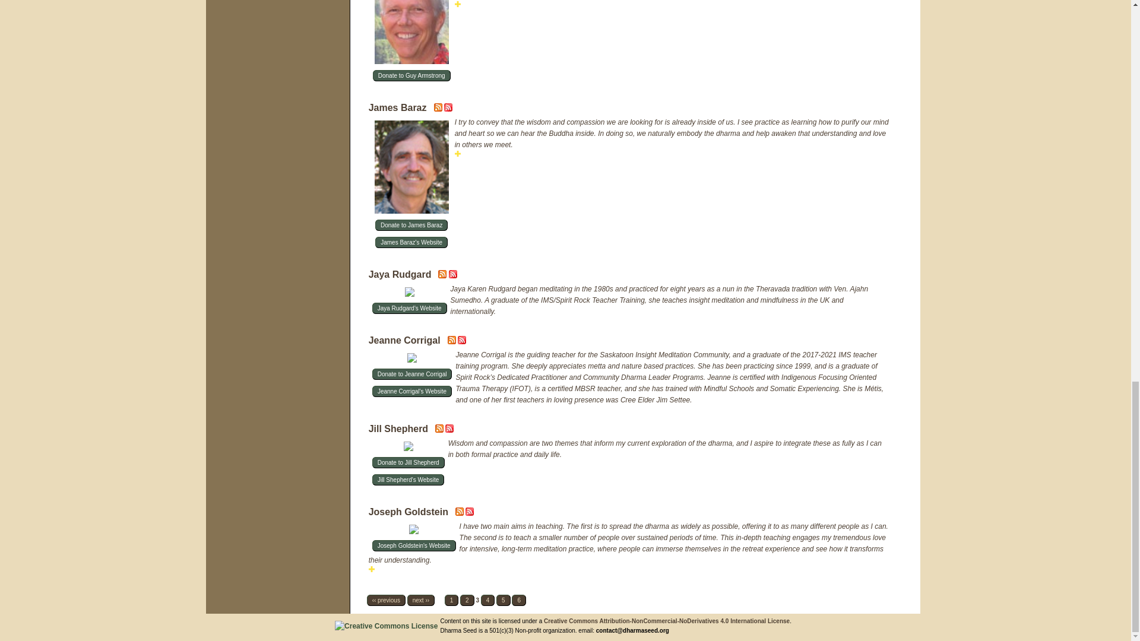  What do you see at coordinates (443, 275) in the screenshot?
I see `Jaya Rudgard's most recent talks` at bounding box center [443, 275].